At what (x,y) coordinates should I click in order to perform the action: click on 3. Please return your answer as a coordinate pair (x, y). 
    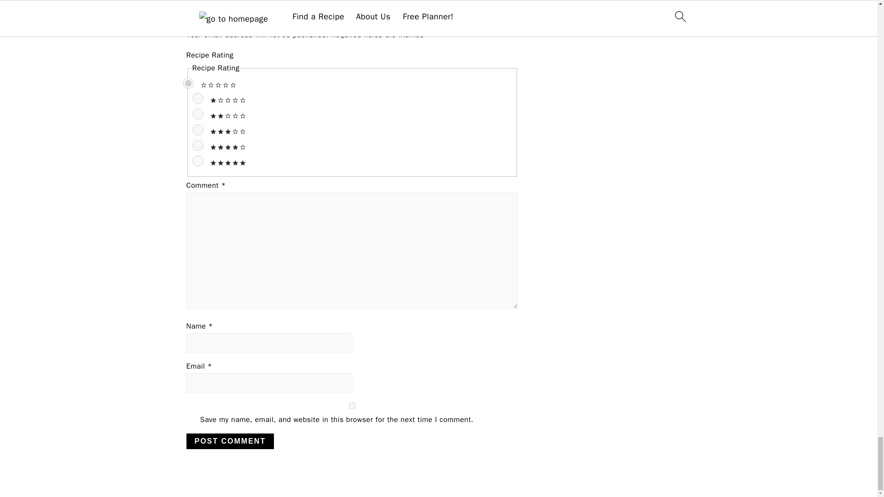
    Looking at the image, I should click on (198, 130).